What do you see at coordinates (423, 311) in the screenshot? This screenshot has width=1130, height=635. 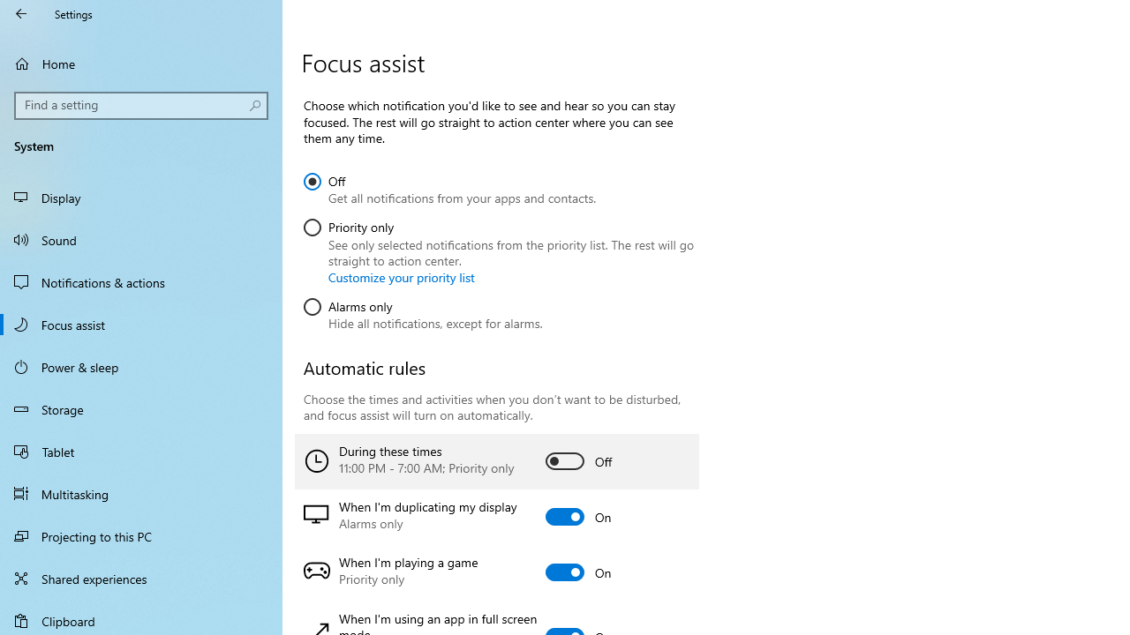 I see `Alarms only` at bounding box center [423, 311].